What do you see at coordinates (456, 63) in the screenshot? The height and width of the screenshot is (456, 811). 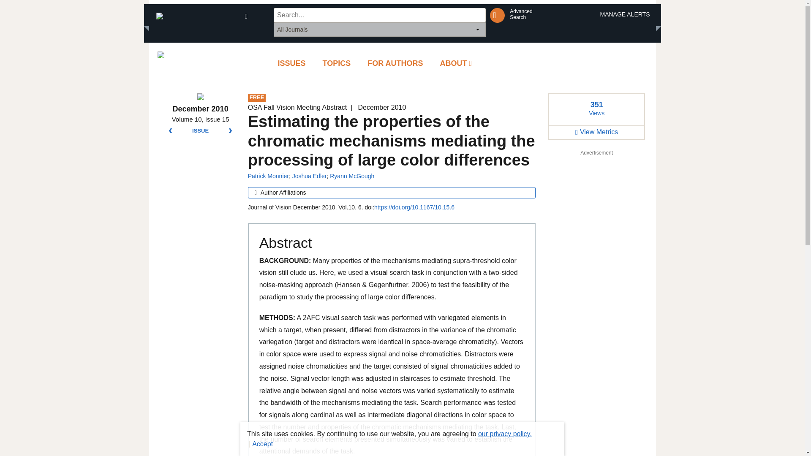 I see `ABOUT` at bounding box center [456, 63].